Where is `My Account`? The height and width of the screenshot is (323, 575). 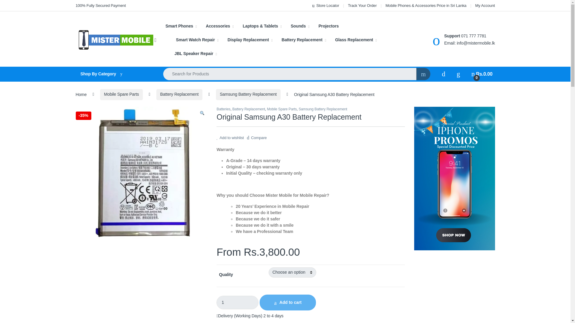
My Account is located at coordinates (485, 5).